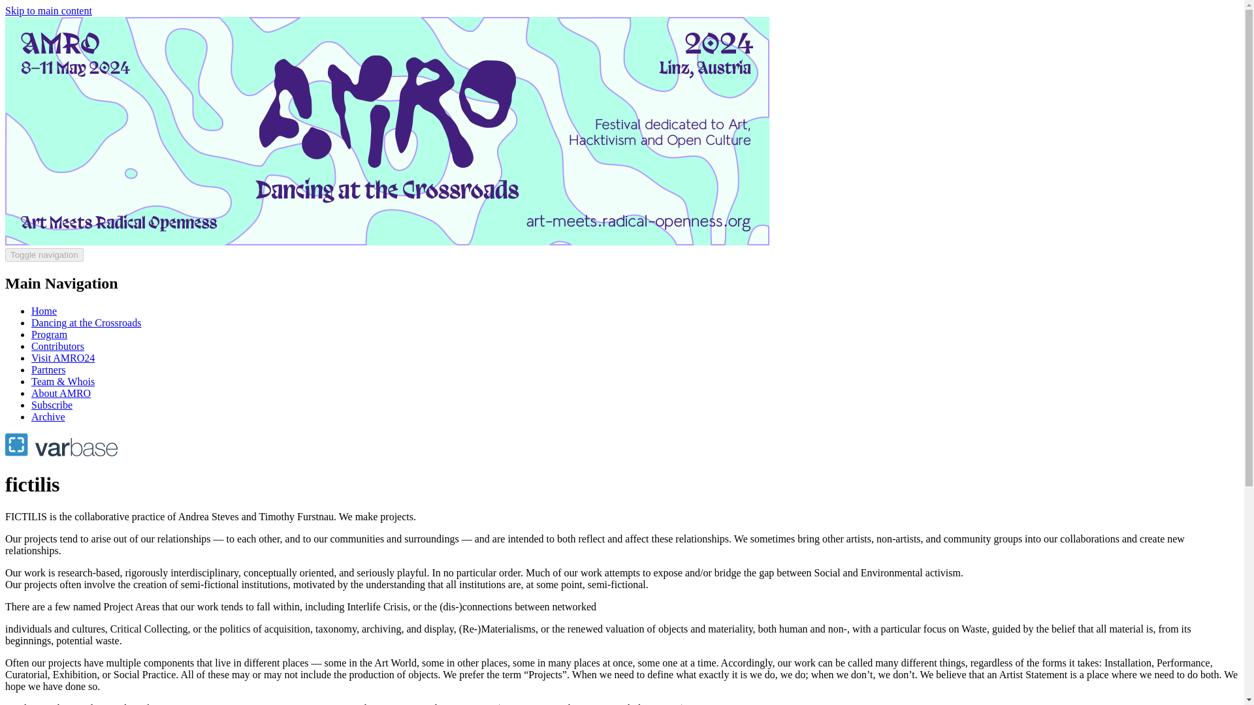 Image resolution: width=1254 pixels, height=705 pixels. Describe the element at coordinates (44, 311) in the screenshot. I see `Home` at that location.